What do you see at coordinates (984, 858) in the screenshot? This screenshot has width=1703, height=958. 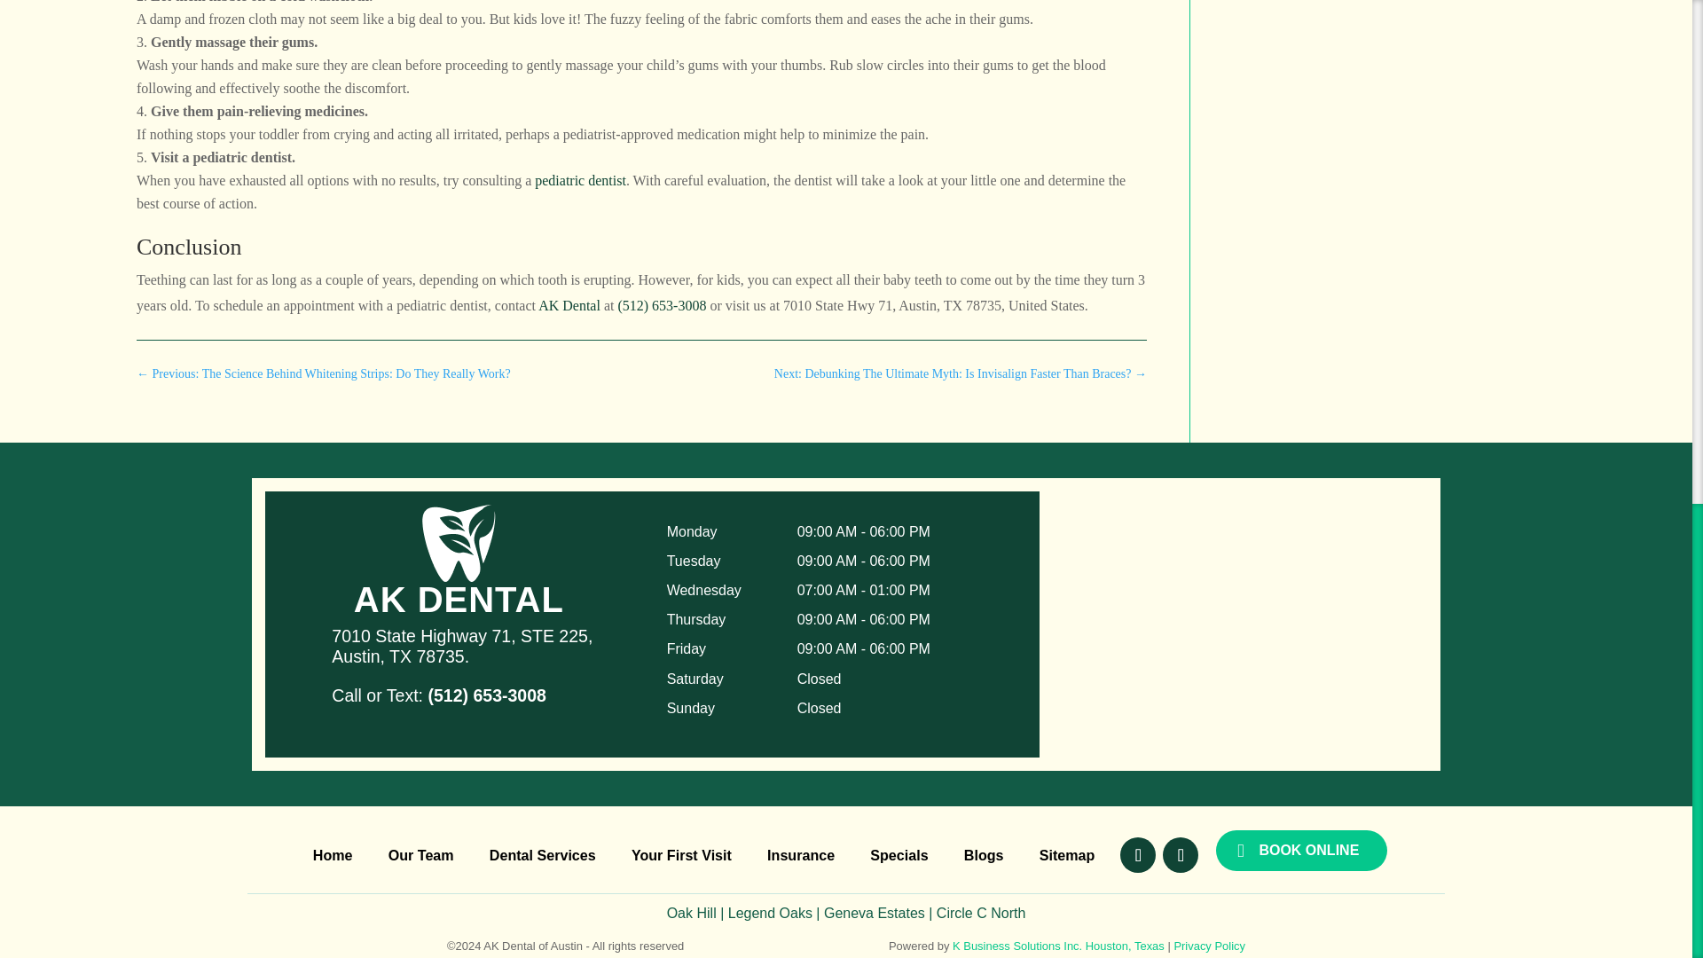 I see `Blogs` at bounding box center [984, 858].